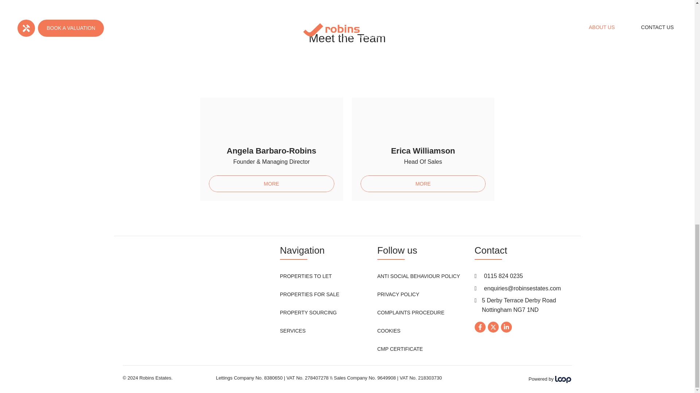  I want to click on PROPERTY SOURCING, so click(308, 313).